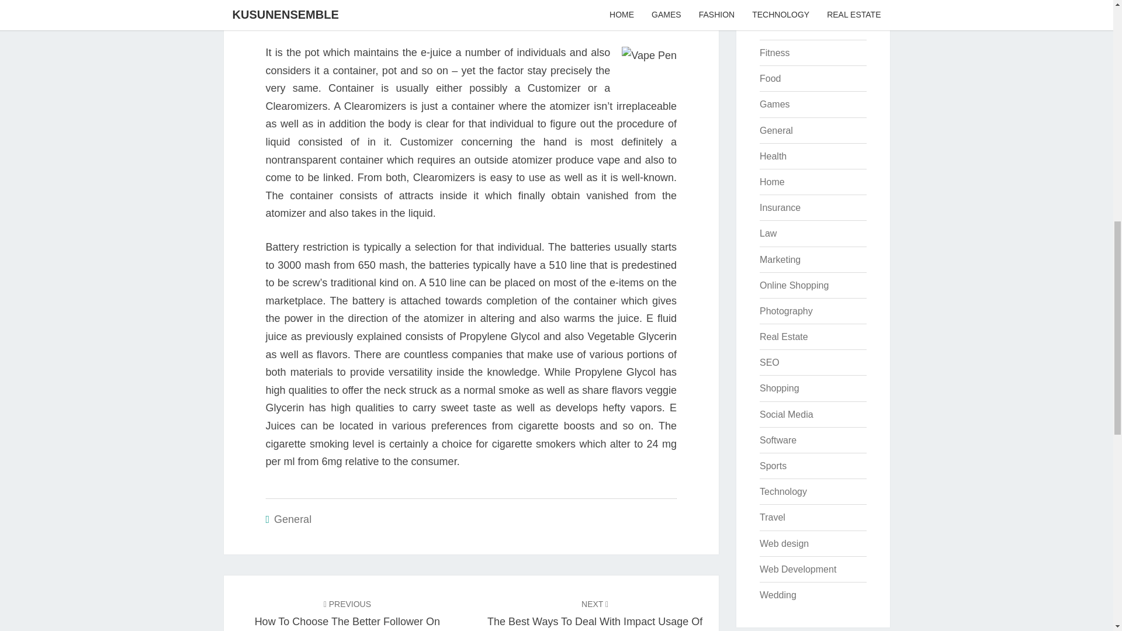 The width and height of the screenshot is (1122, 631). Describe the element at coordinates (780, 259) in the screenshot. I see `Marketing` at that location.